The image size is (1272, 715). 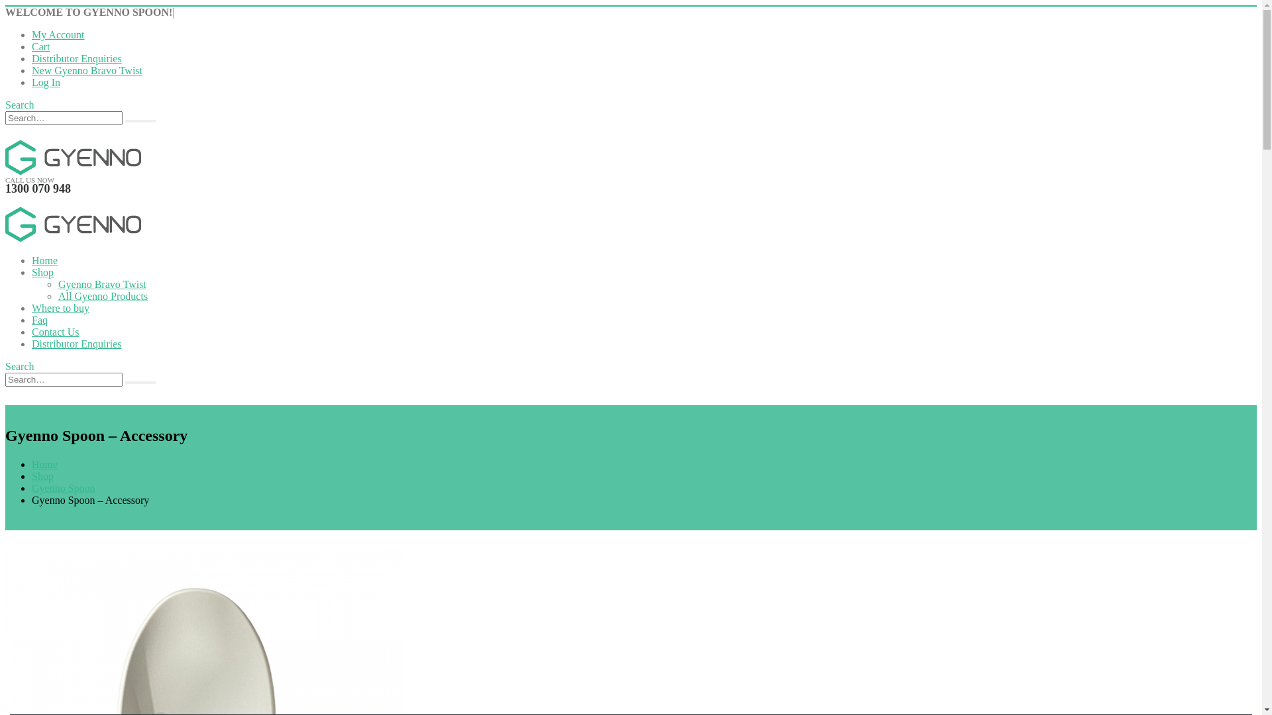 I want to click on Home, so click(x=45, y=260).